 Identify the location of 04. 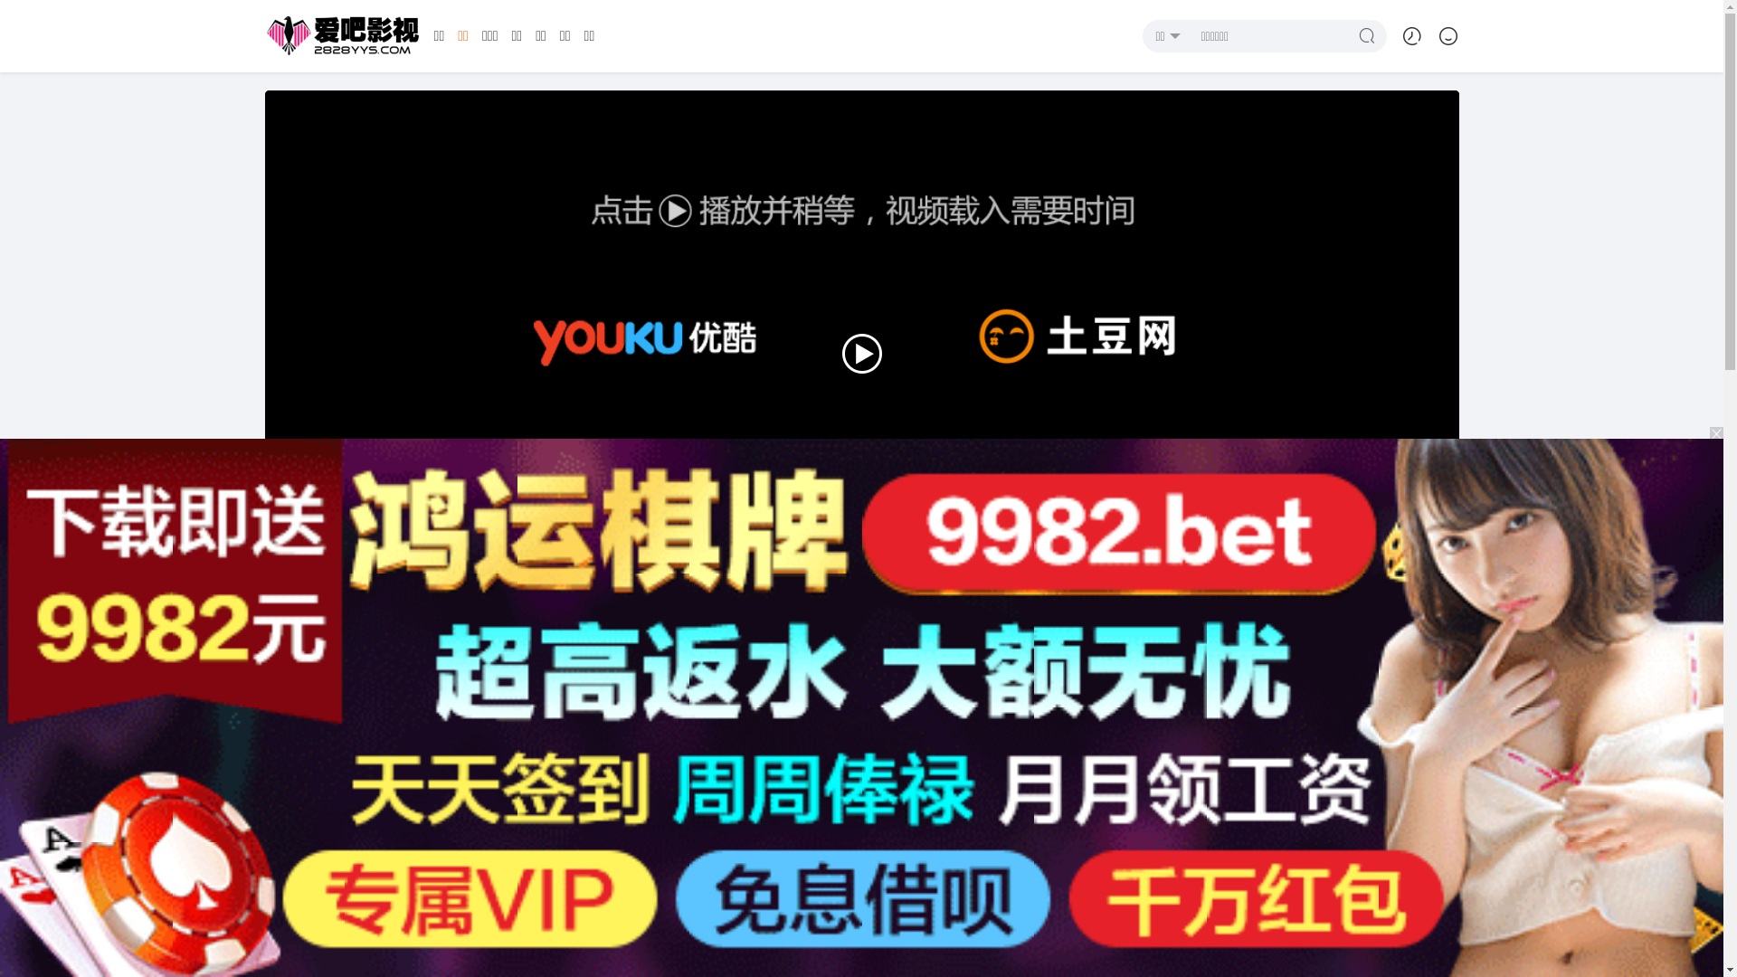
(621, 765).